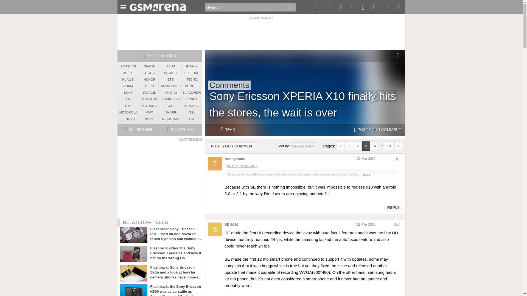 The width and height of the screenshot is (527, 296). What do you see at coordinates (290, 7) in the screenshot?
I see `Go` at bounding box center [290, 7].